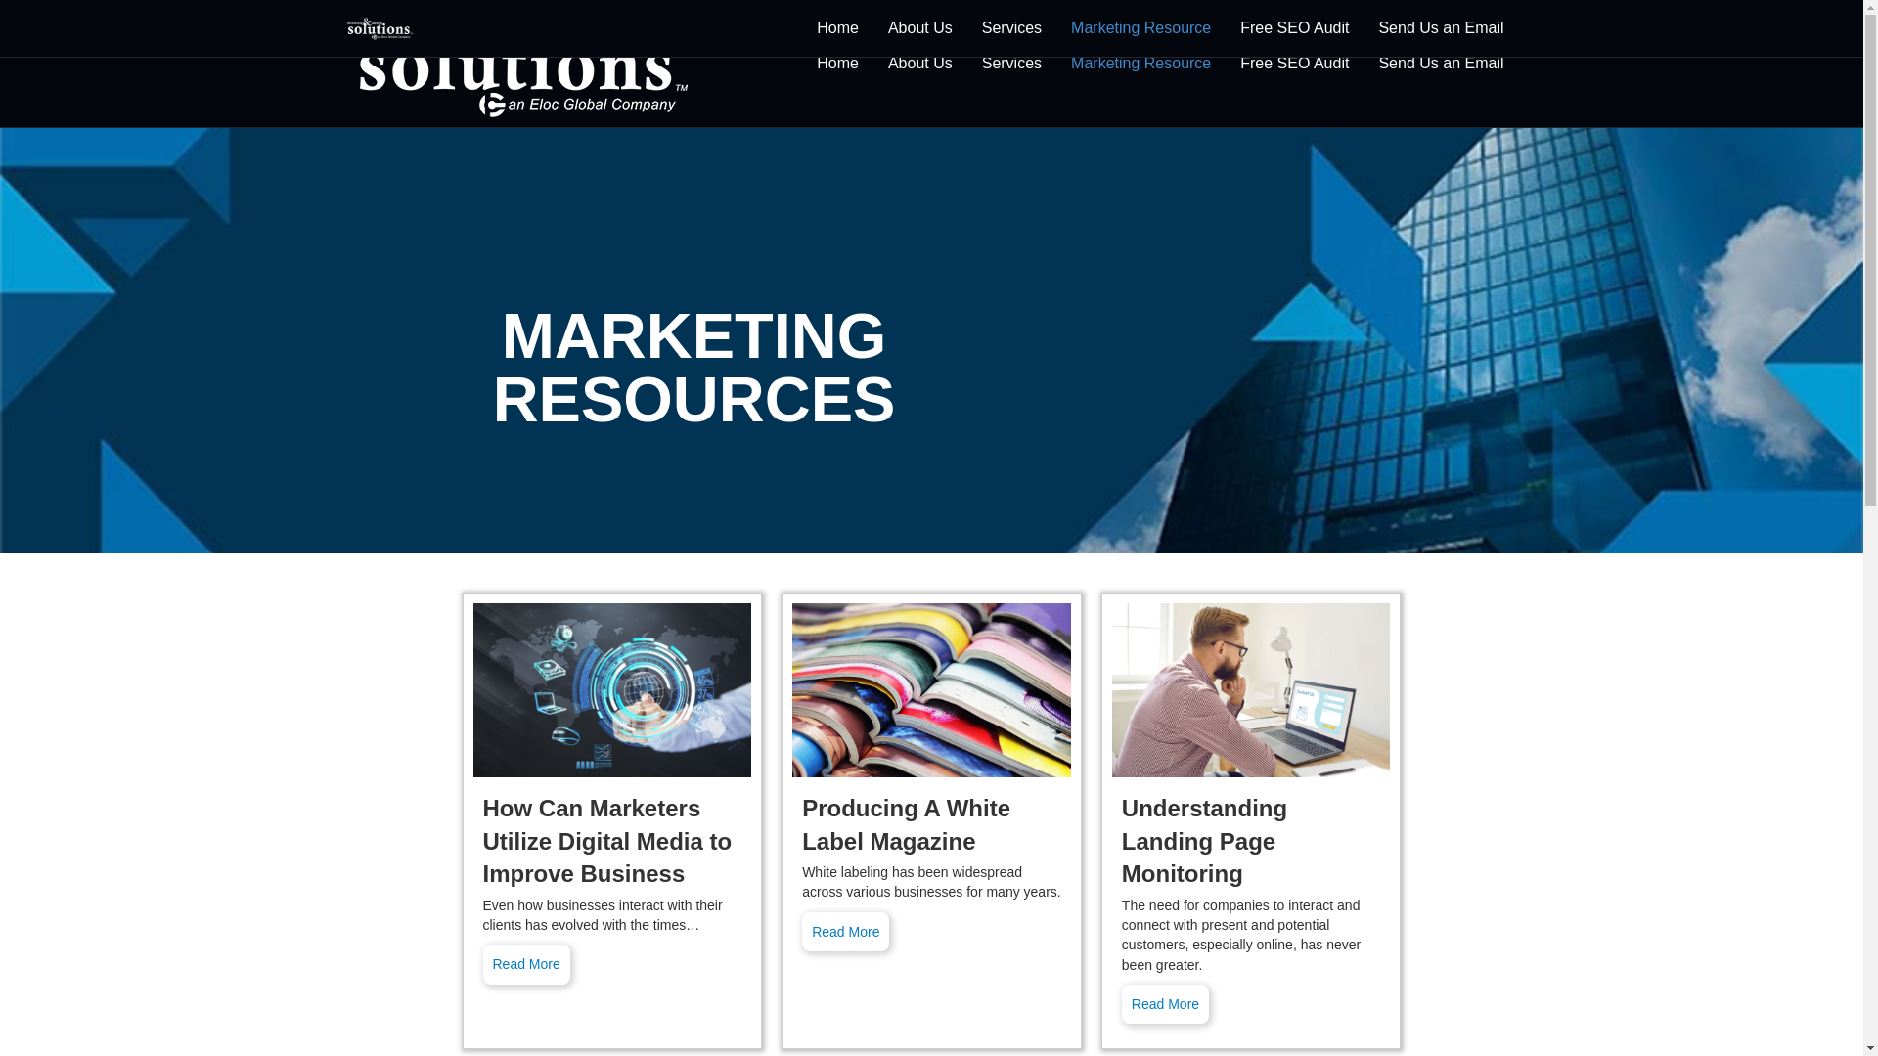 The image size is (1878, 1056). Describe the element at coordinates (1203, 841) in the screenshot. I see `Understanding Landing Page Monitoring` at that location.